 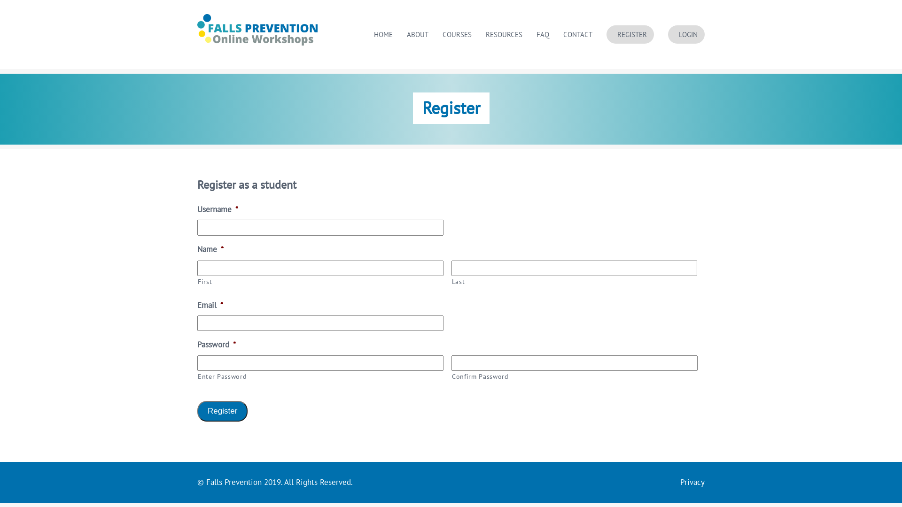 What do you see at coordinates (543, 35) in the screenshot?
I see `FAQ` at bounding box center [543, 35].